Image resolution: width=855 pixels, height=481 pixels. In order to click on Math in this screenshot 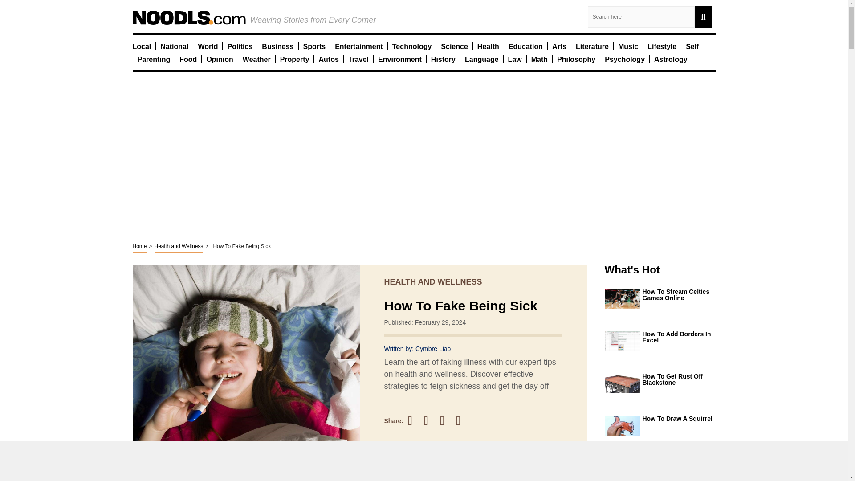, I will do `click(539, 59)`.